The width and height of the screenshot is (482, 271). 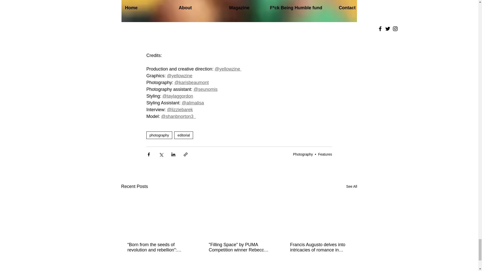 I want to click on See All, so click(x=351, y=187).